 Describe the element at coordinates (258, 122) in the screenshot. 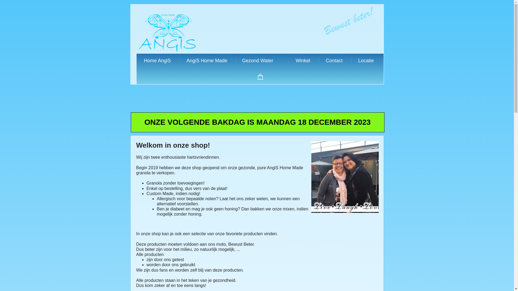

I see `ONZE VOLGENDE BAKDAG IS MAANDAG 18 DECEMBER 2023` at that location.